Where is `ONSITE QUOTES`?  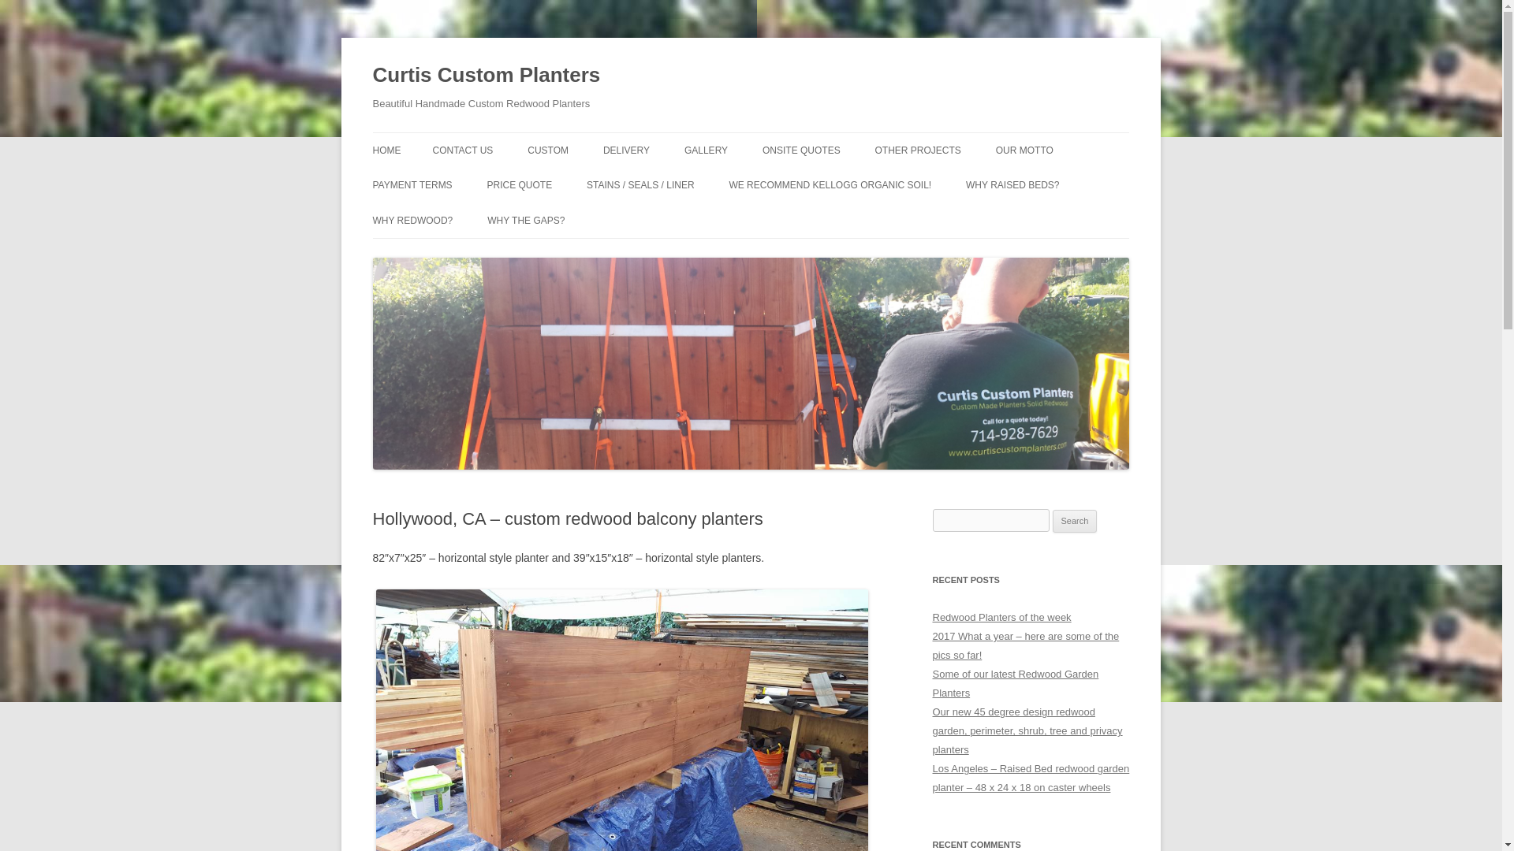 ONSITE QUOTES is located at coordinates (801, 150).